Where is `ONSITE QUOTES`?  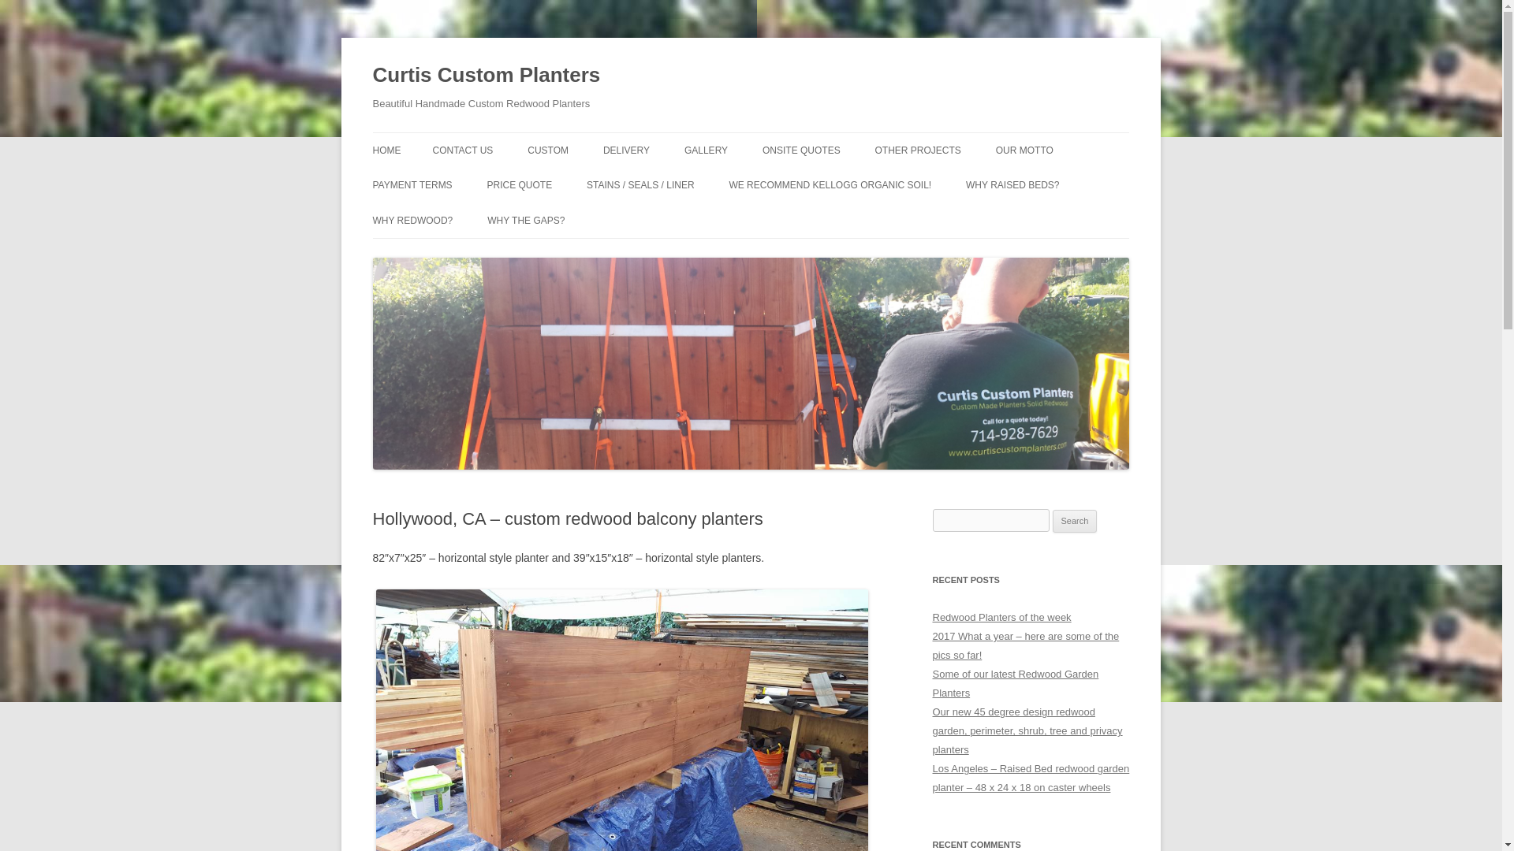 ONSITE QUOTES is located at coordinates (801, 150).